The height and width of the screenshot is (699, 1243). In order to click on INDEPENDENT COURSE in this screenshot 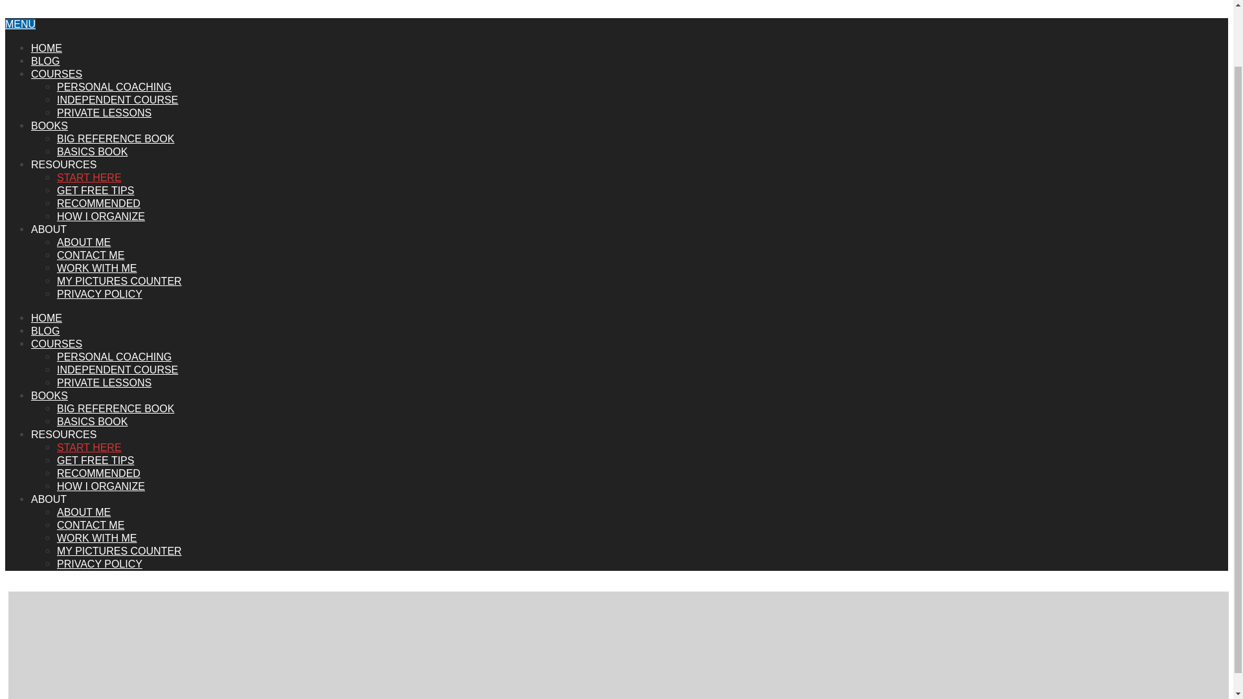, I will do `click(117, 369)`.